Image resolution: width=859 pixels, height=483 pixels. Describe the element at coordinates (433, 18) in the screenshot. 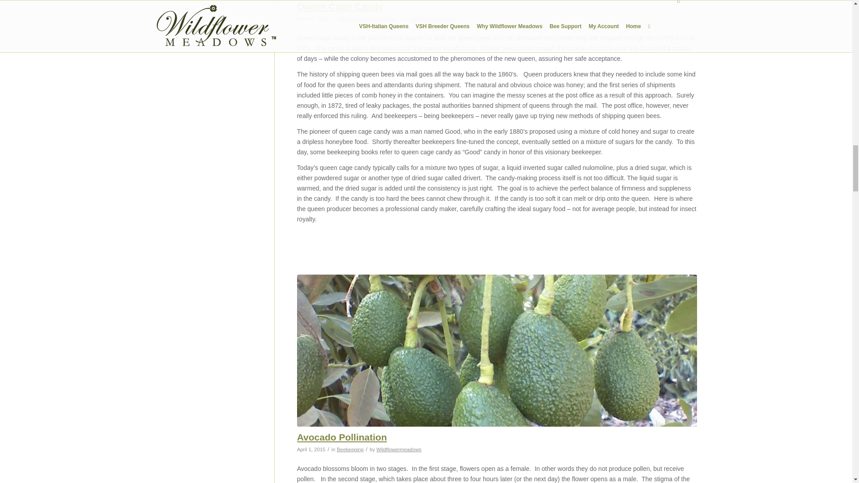

I see `Wildflowermeadows` at that location.